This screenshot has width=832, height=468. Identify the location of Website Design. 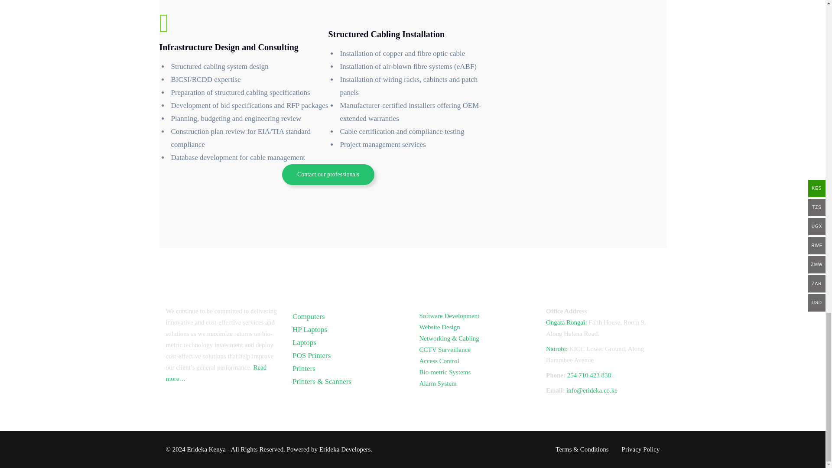
(439, 327).